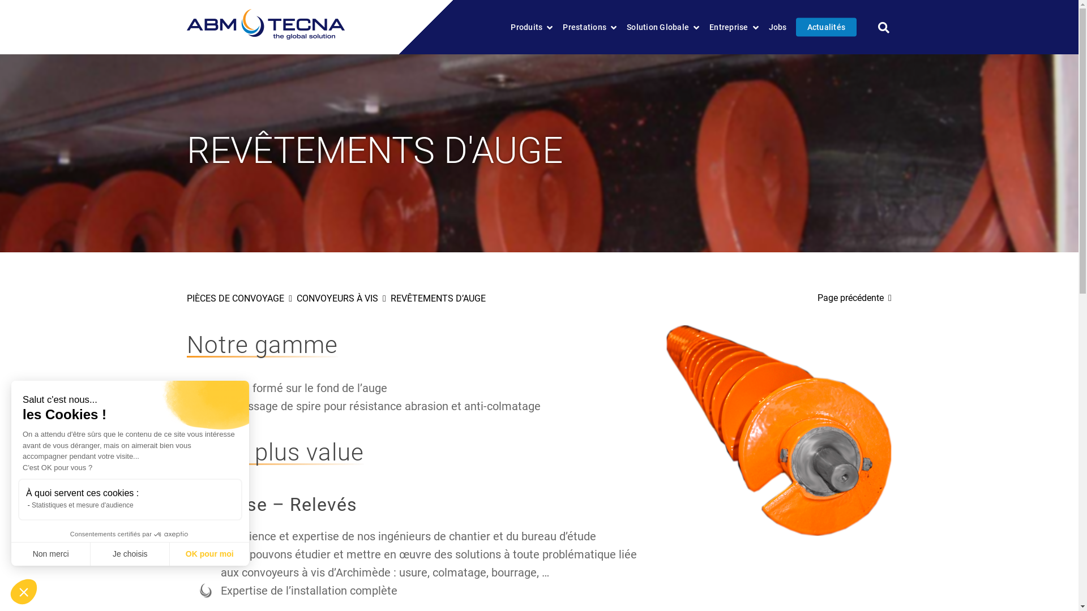 Image resolution: width=1087 pixels, height=611 pixels. Describe the element at coordinates (532, 27) in the screenshot. I see `Produits` at that location.